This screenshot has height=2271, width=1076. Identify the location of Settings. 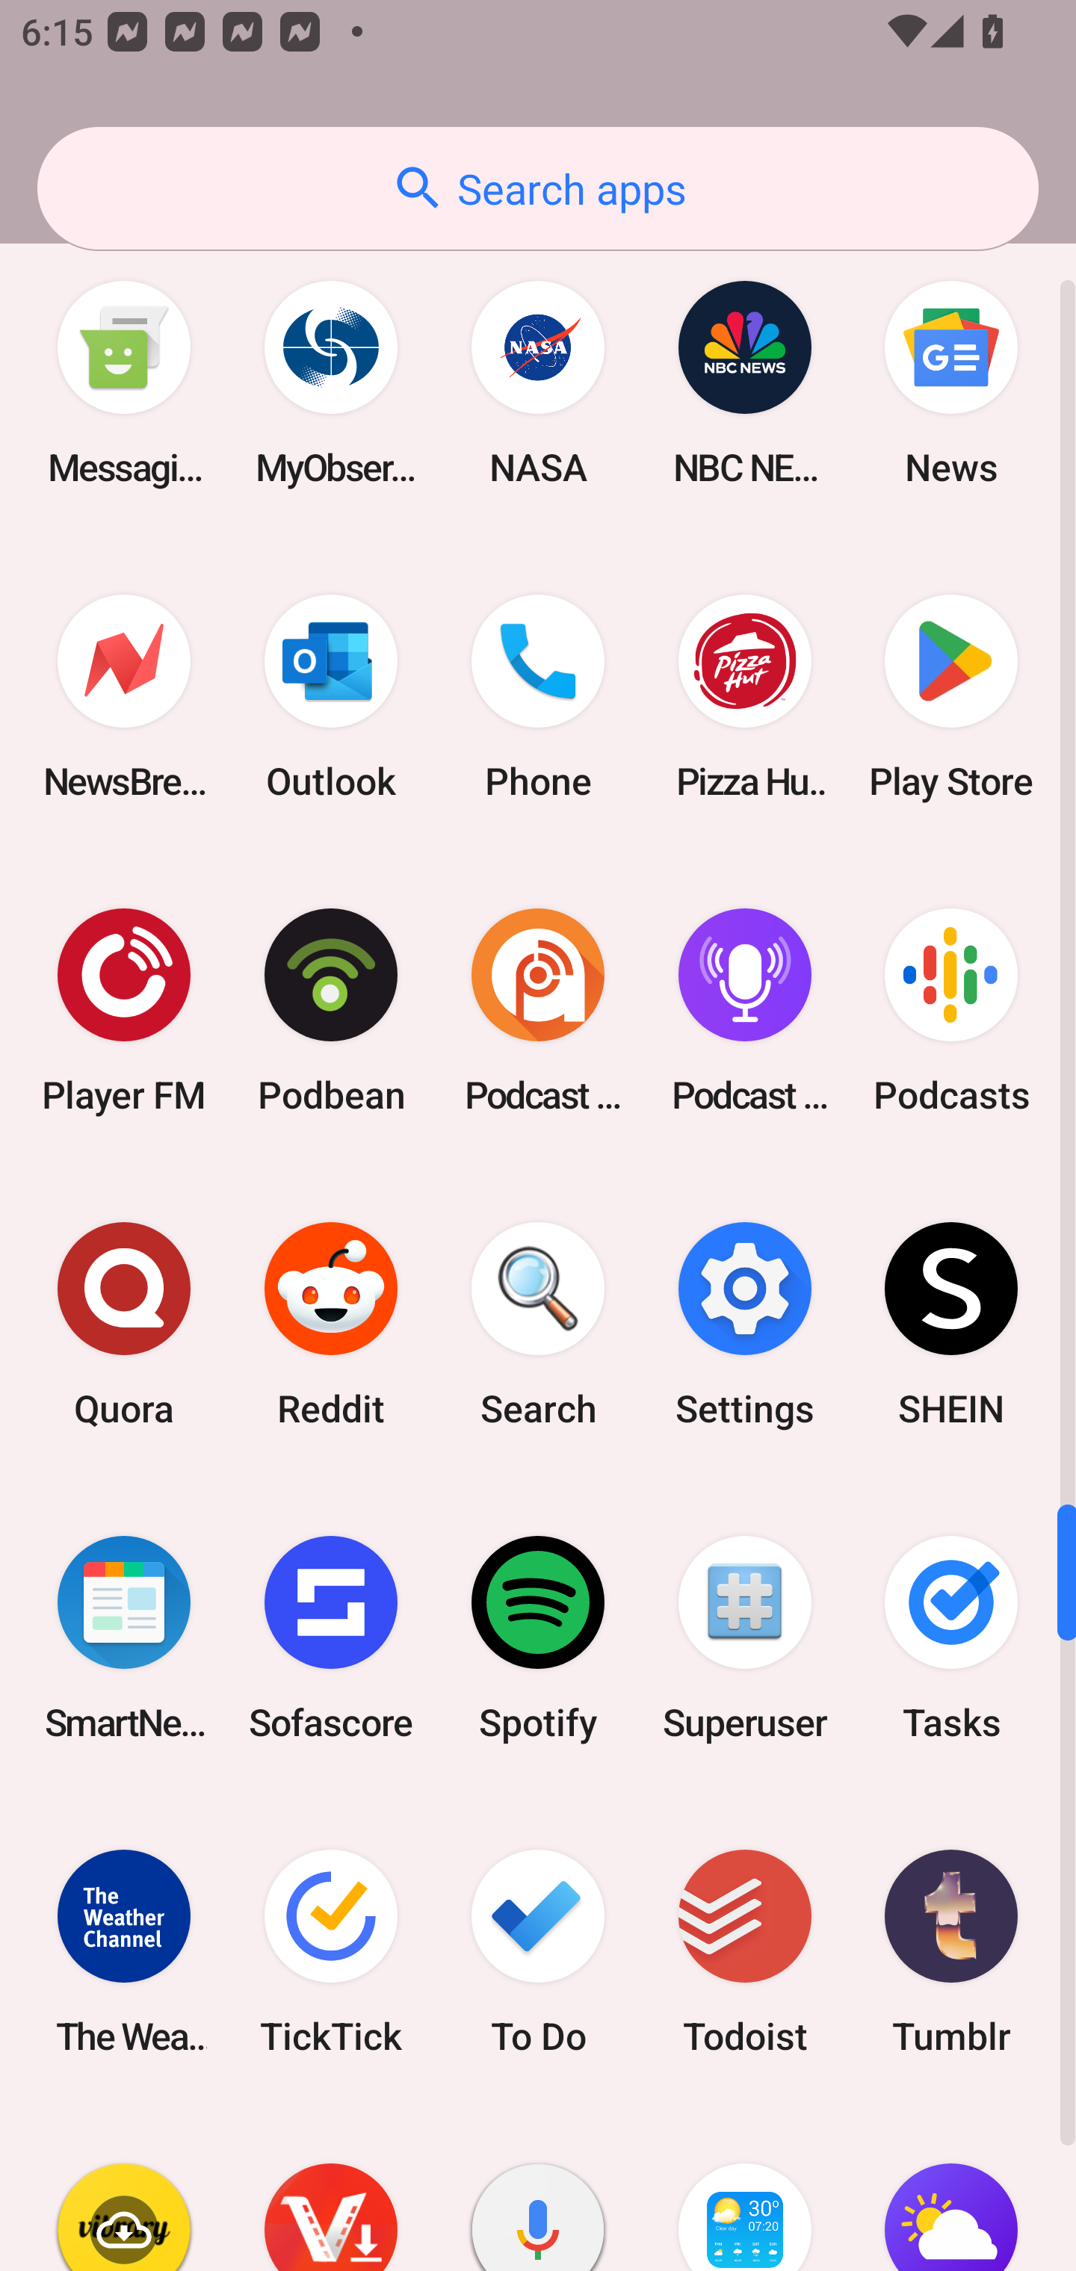
(744, 1324).